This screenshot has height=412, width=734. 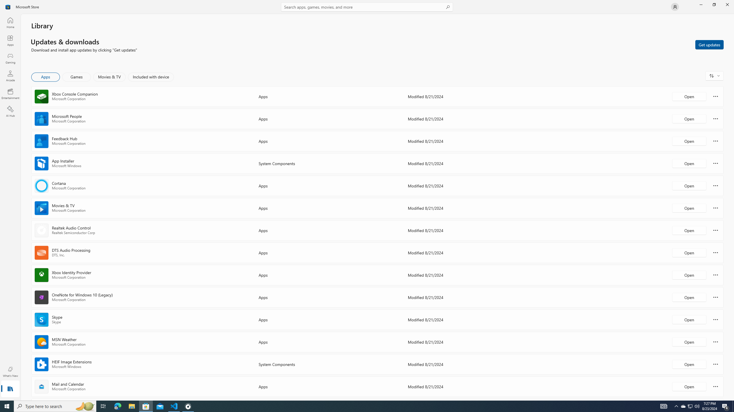 What do you see at coordinates (367, 7) in the screenshot?
I see `Search` at bounding box center [367, 7].